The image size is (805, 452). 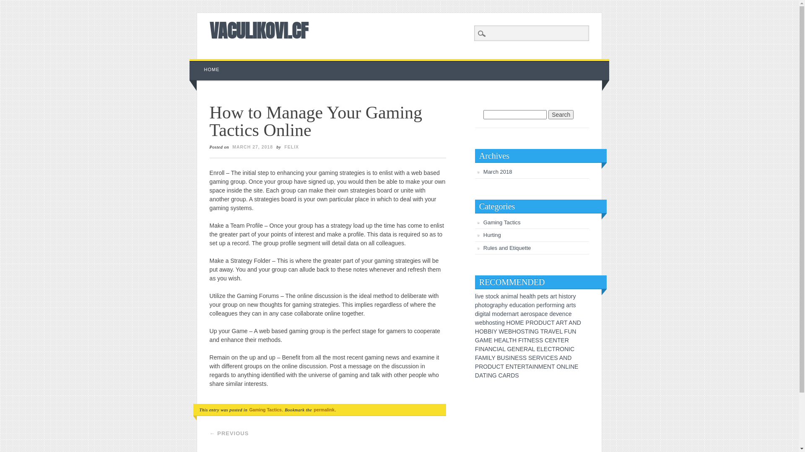 What do you see at coordinates (570, 305) in the screenshot?
I see `r` at bounding box center [570, 305].